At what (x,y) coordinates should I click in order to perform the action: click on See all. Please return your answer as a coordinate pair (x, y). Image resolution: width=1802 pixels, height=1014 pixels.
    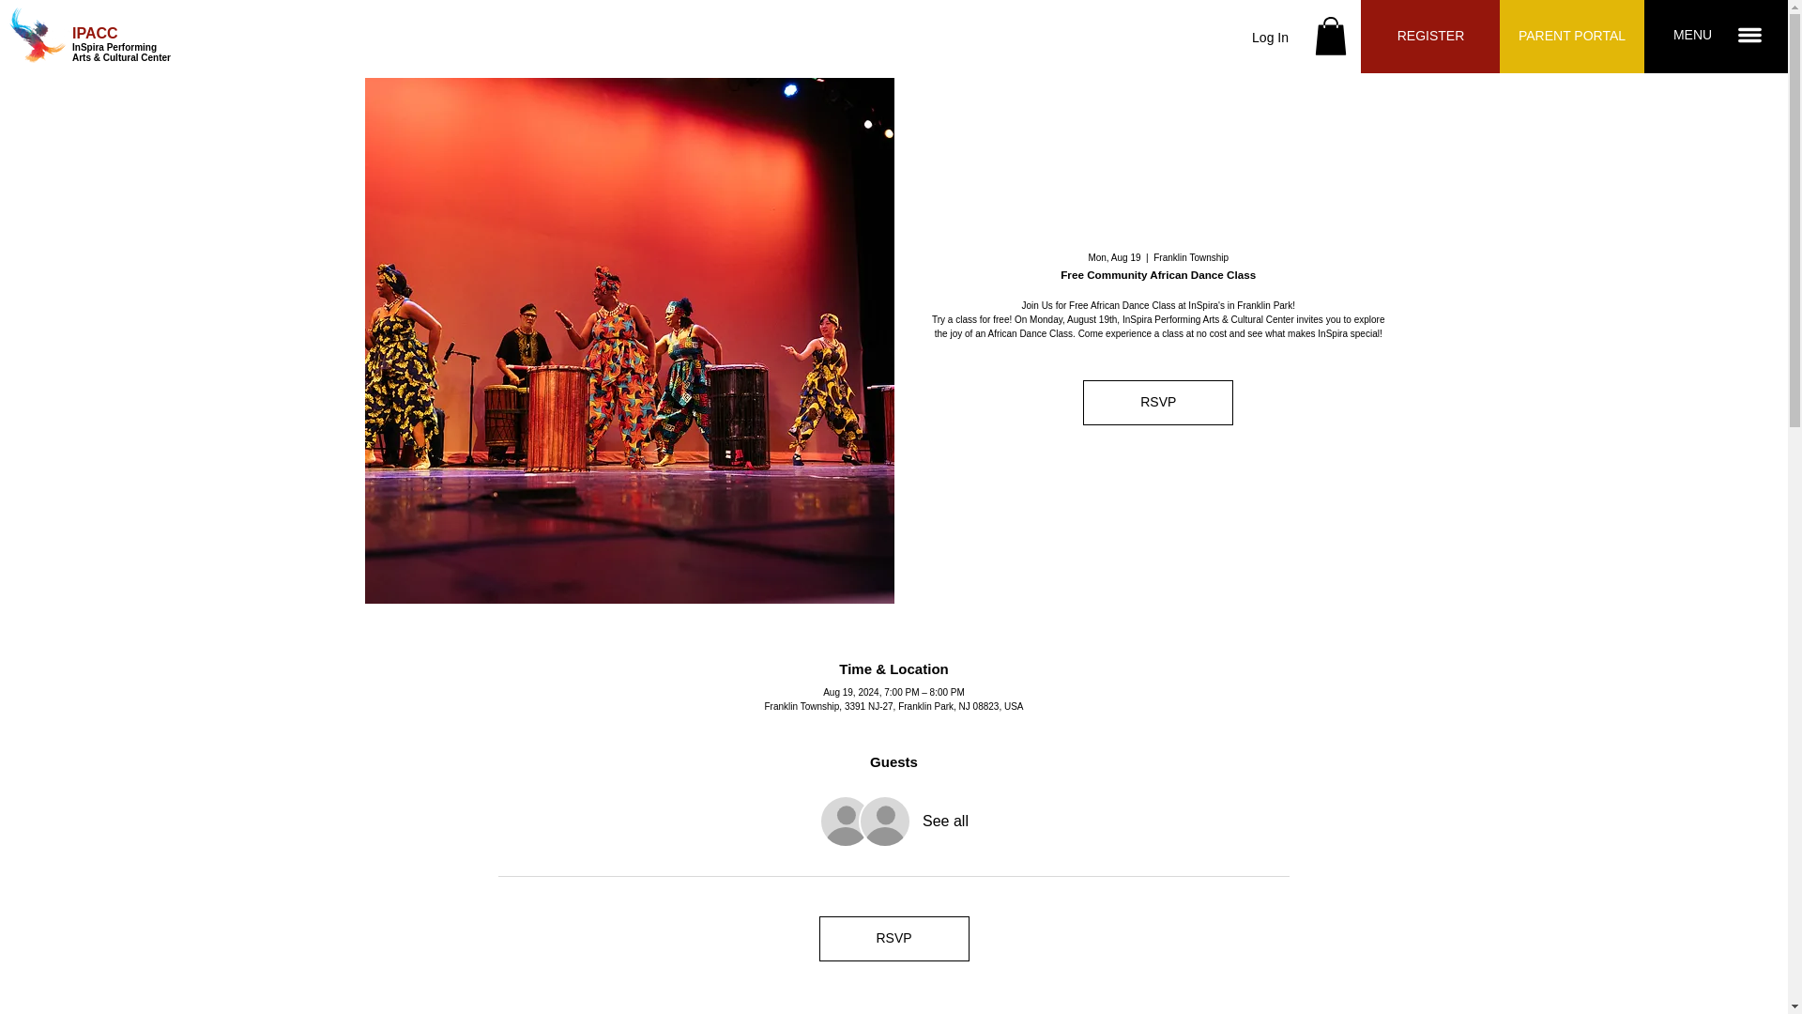
    Looking at the image, I should click on (946, 821).